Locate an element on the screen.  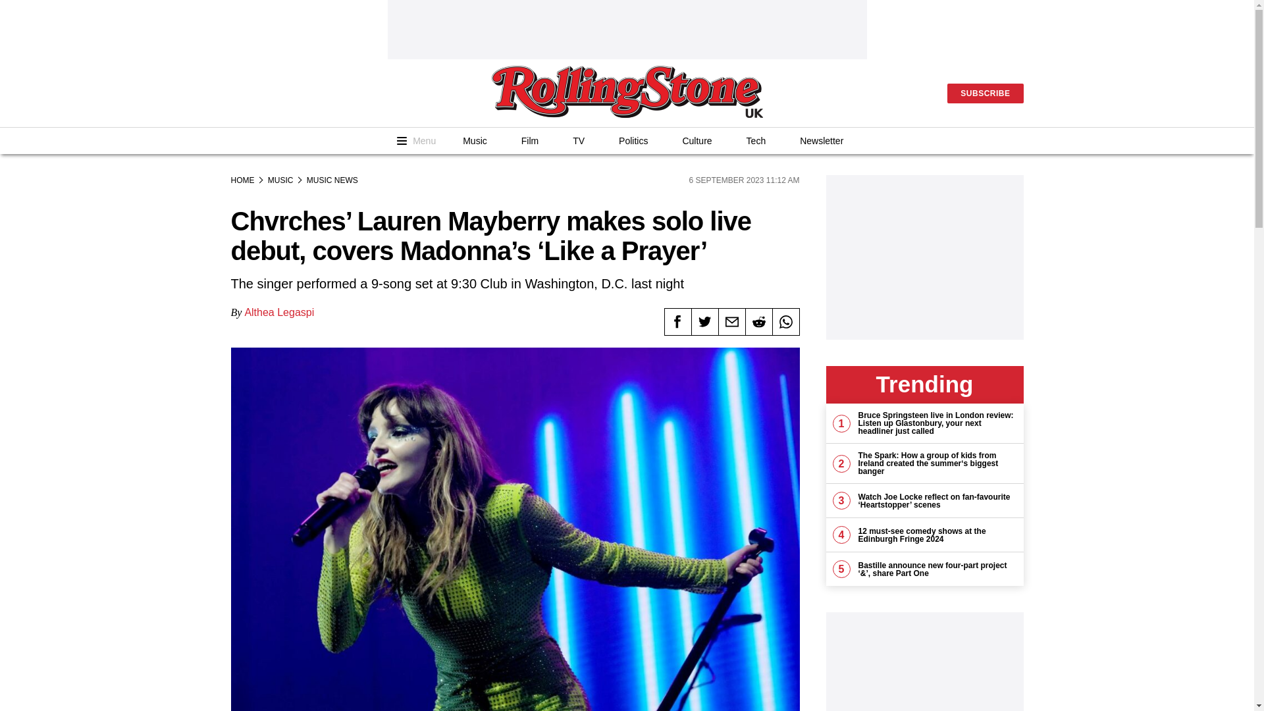
SUBSCRIBE is located at coordinates (985, 93).